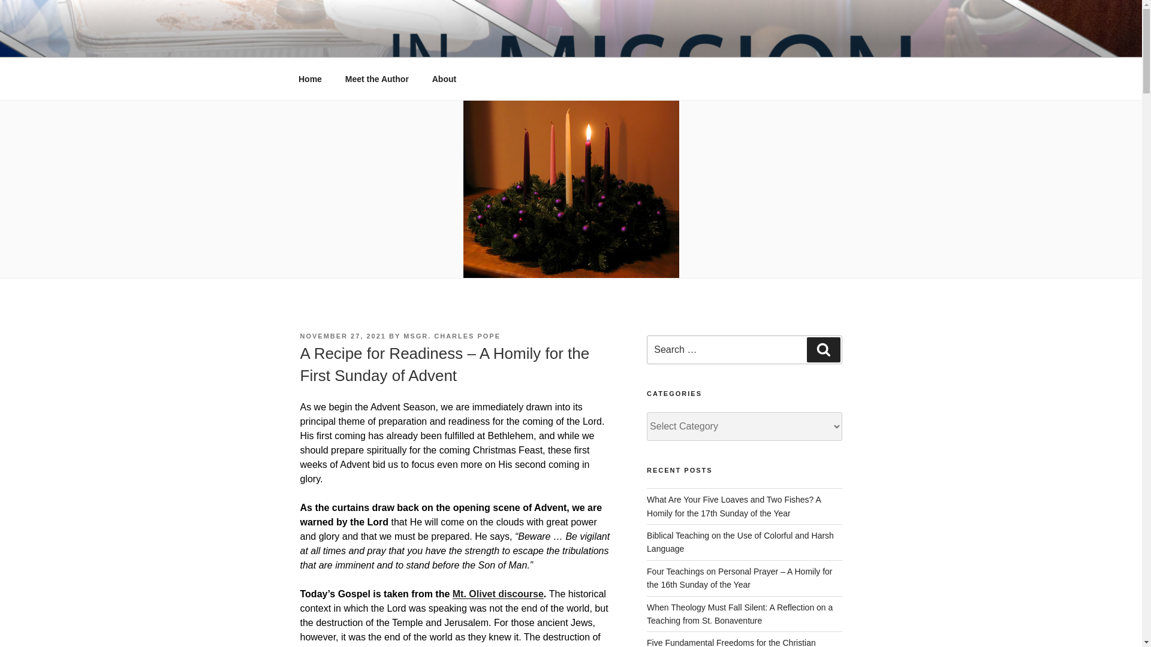 This screenshot has width=1151, height=647. Describe the element at coordinates (376, 79) in the screenshot. I see `Meet the Author` at that location.